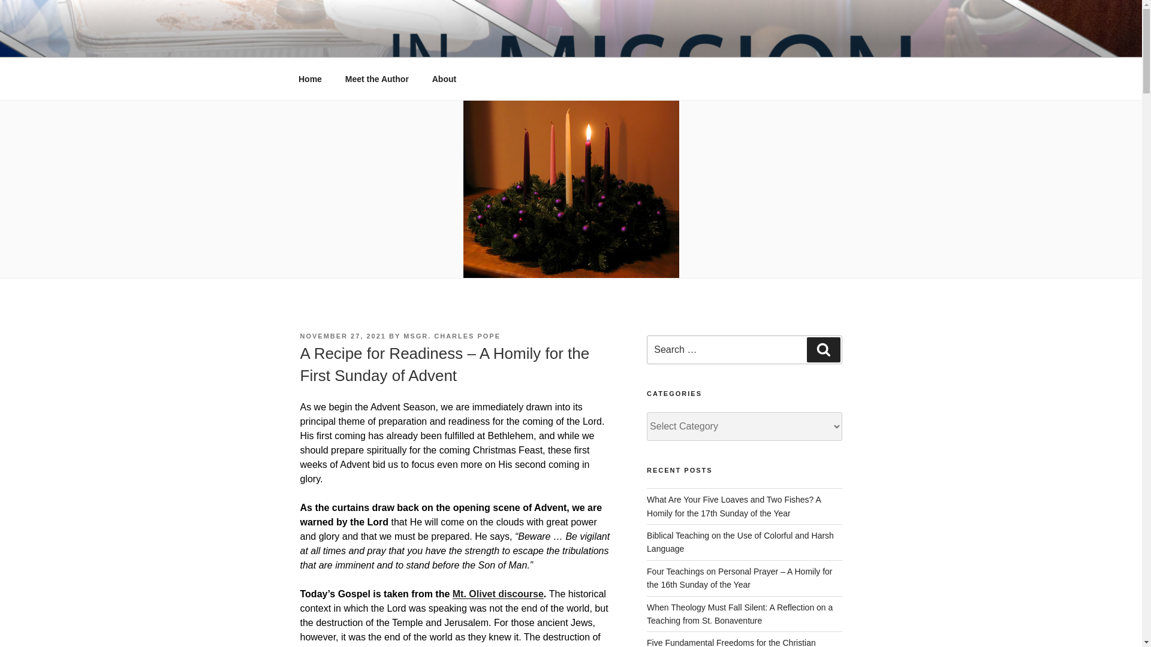 This screenshot has width=1151, height=647. Describe the element at coordinates (376, 79) in the screenshot. I see `Meet the Author` at that location.